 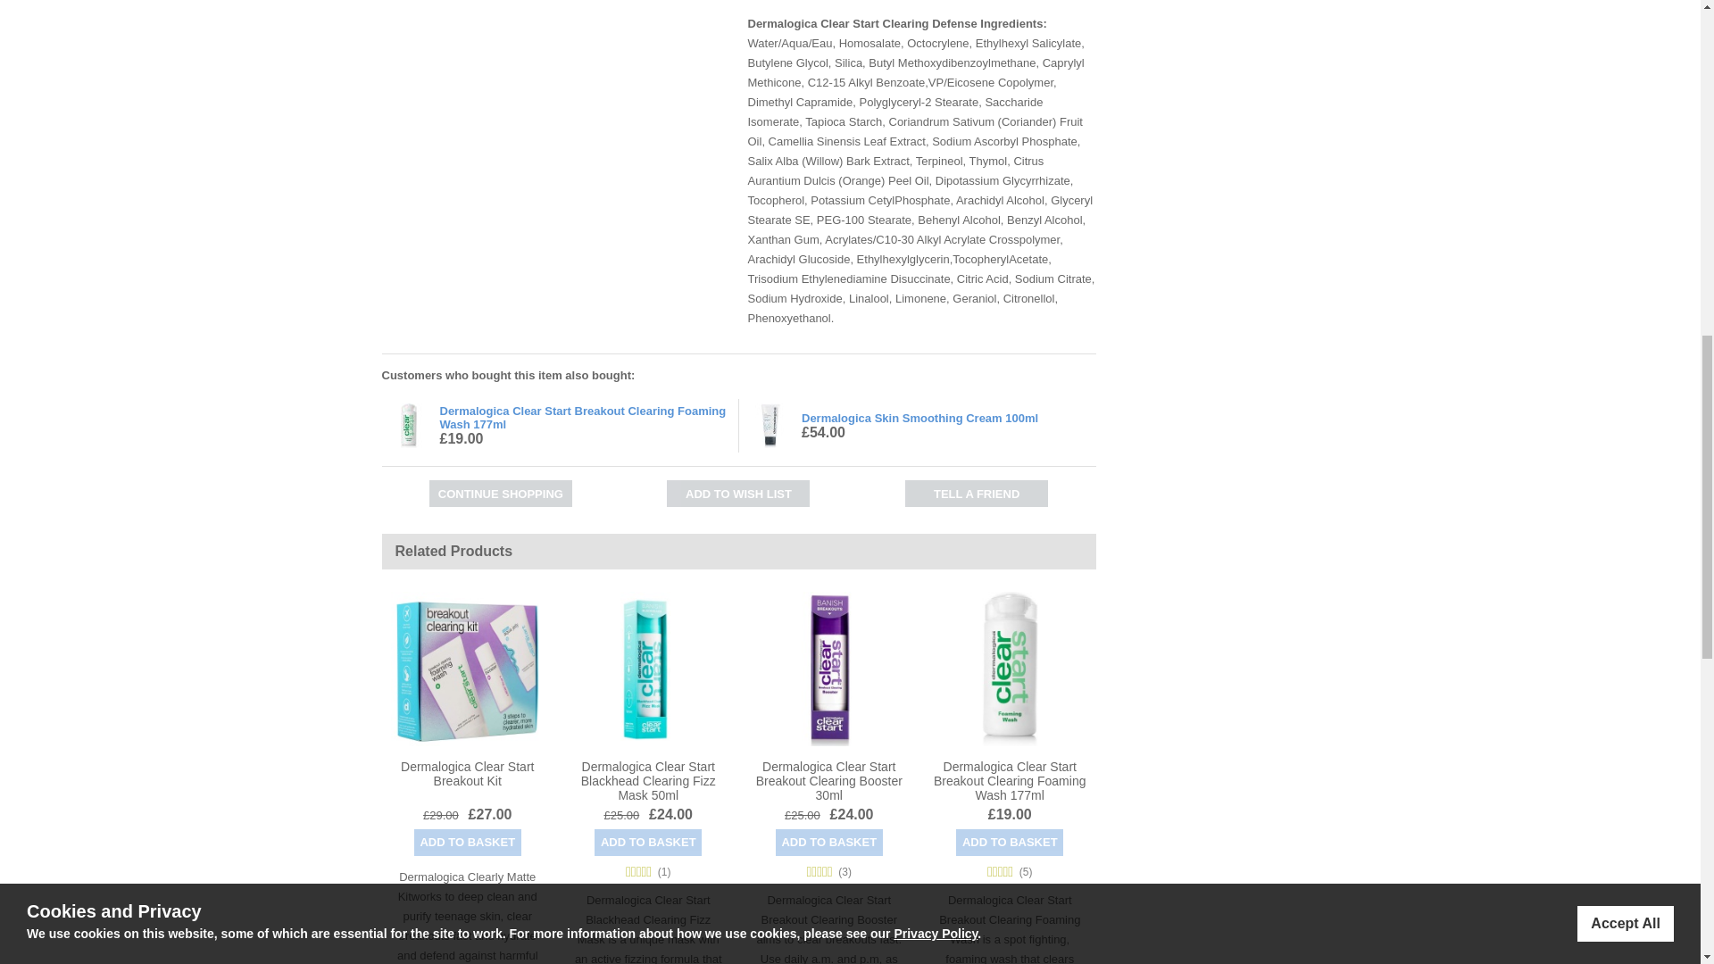 I want to click on Dermalogica Clear Start Blackhead Clearing Fizz Mask 50ml, so click(x=648, y=779).